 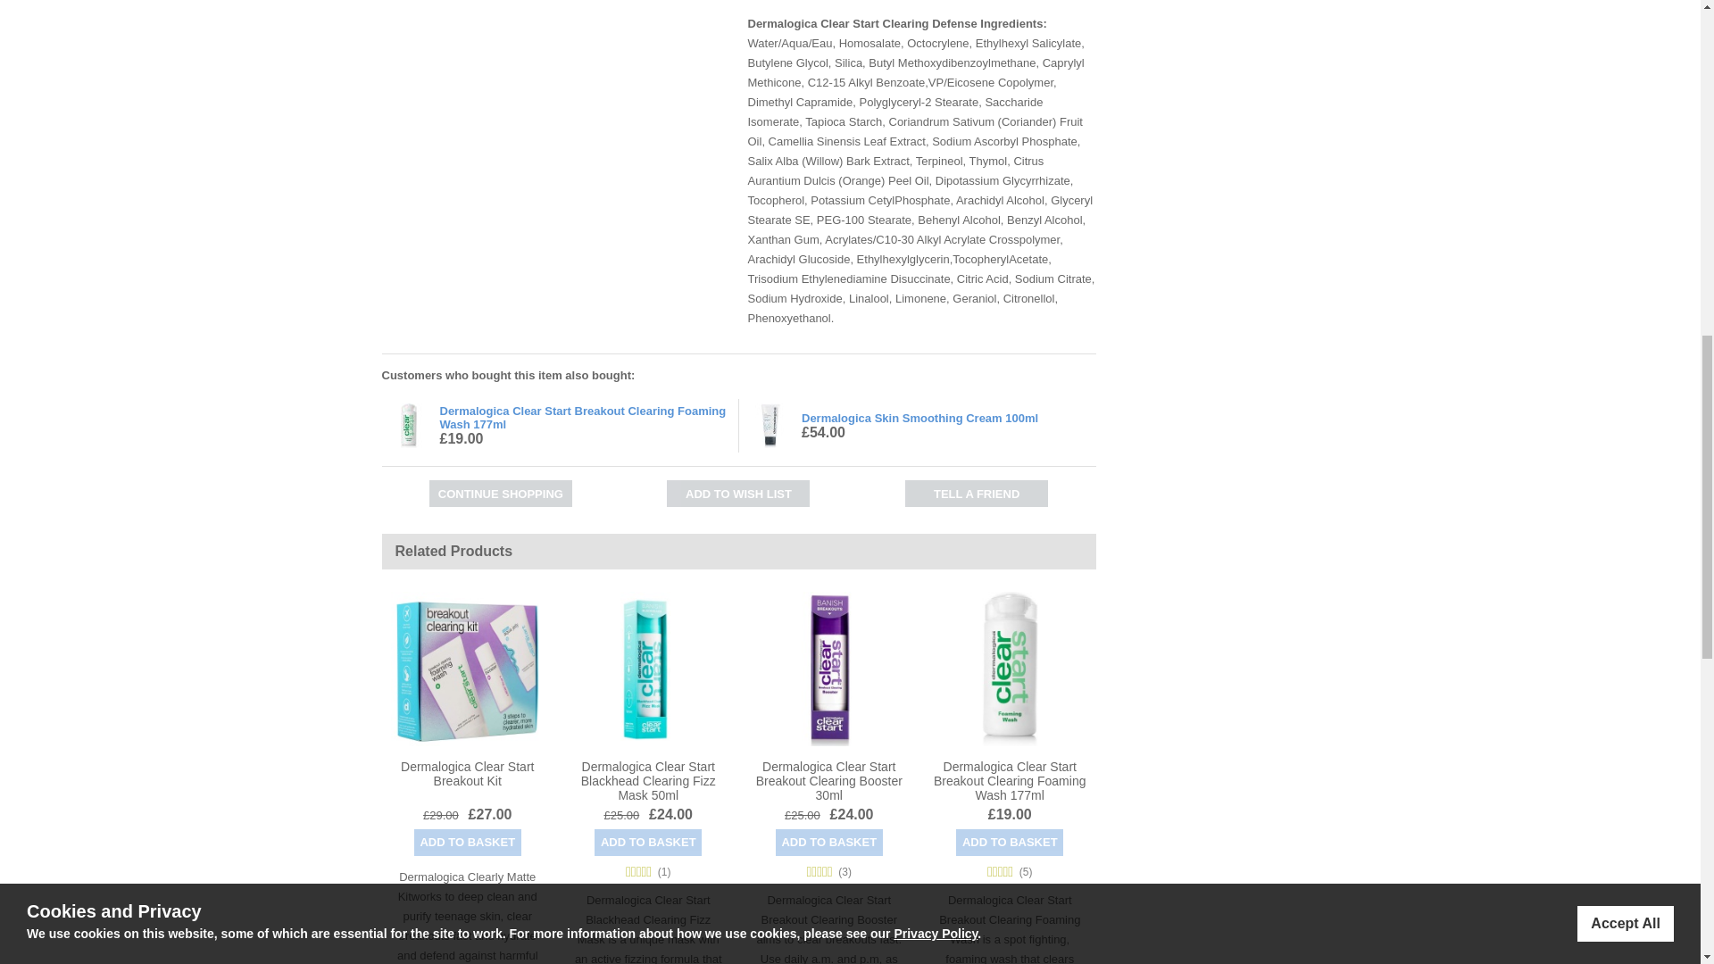 I want to click on Dermalogica Clear Start Blackhead Clearing Fizz Mask 50ml, so click(x=648, y=779).